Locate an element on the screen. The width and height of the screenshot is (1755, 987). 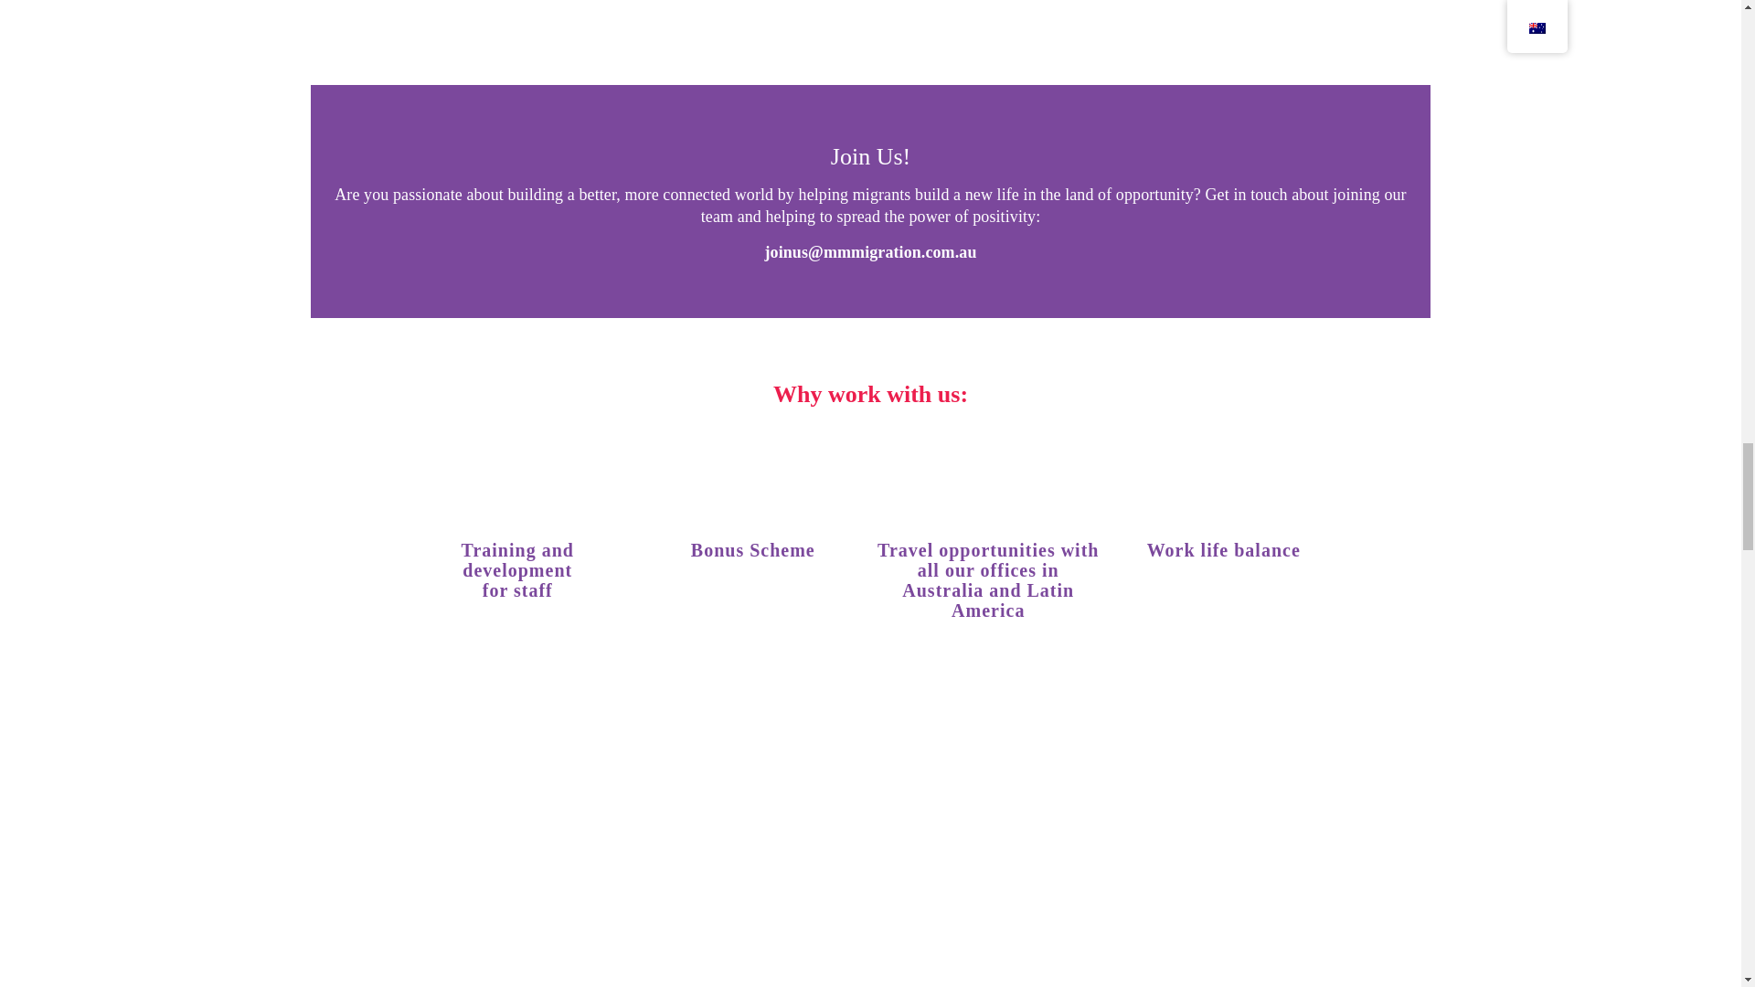
work-balance is located at coordinates (1223, 475).